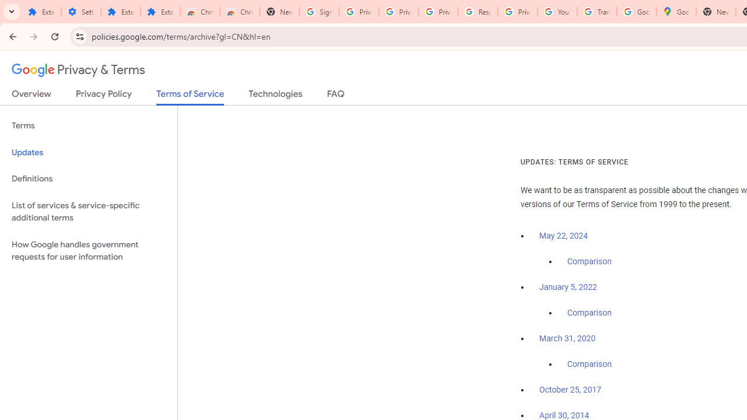 This screenshot has height=420, width=747. What do you see at coordinates (6, 6) in the screenshot?
I see `System` at bounding box center [6, 6].